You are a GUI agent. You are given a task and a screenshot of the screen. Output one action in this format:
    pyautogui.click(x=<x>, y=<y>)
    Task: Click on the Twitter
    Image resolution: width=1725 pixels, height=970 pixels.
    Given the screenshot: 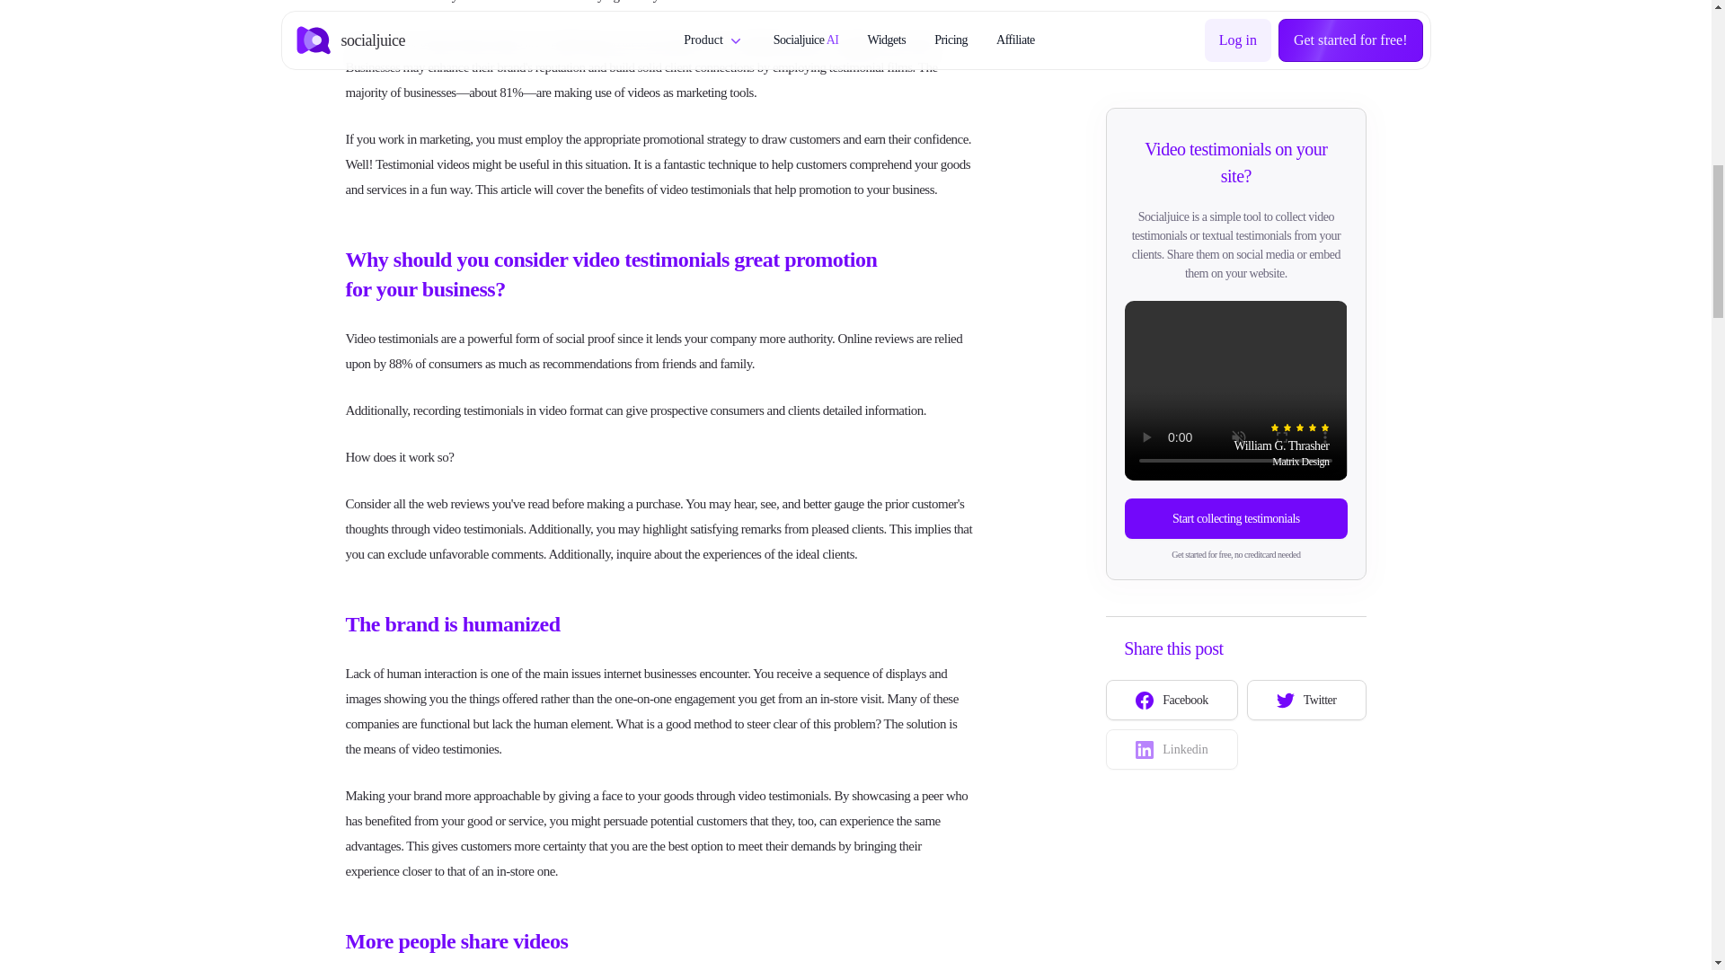 What is the action you would take?
    pyautogui.click(x=1306, y=503)
    